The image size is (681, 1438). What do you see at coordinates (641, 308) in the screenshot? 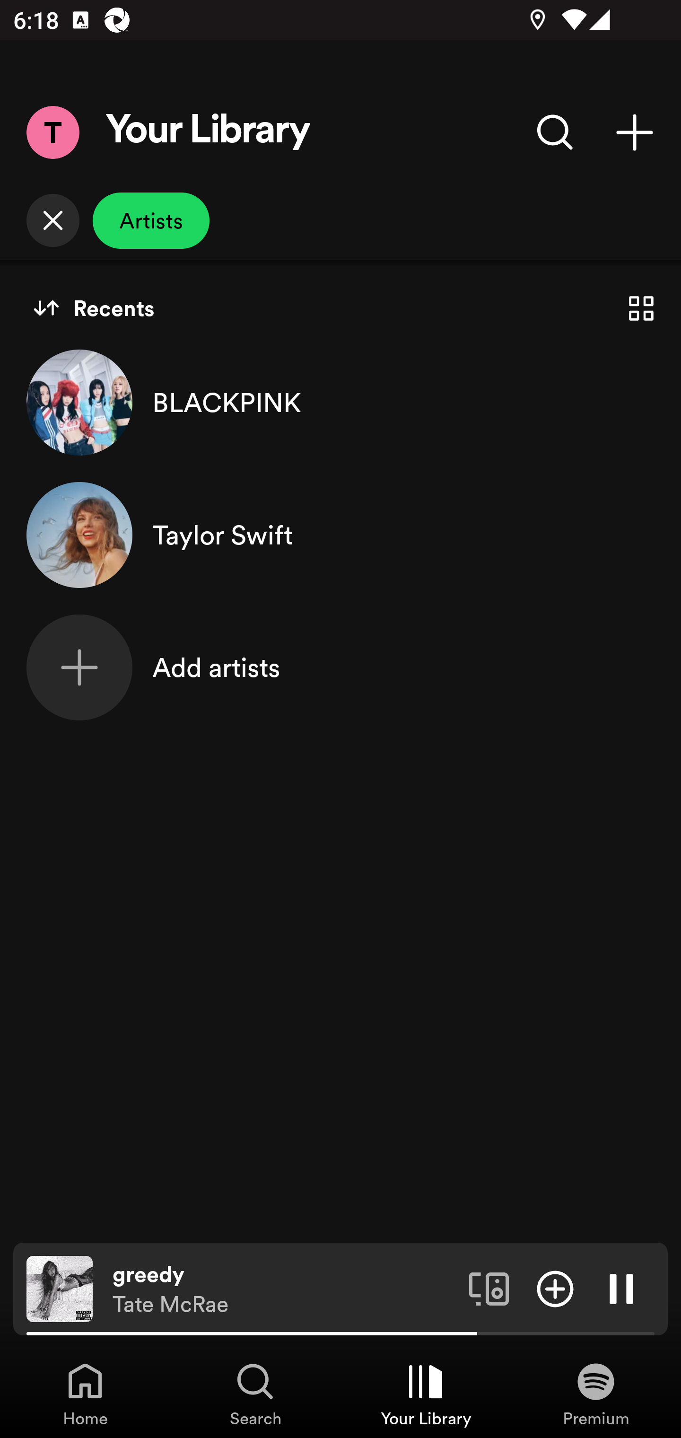
I see `Show Grid view` at bounding box center [641, 308].